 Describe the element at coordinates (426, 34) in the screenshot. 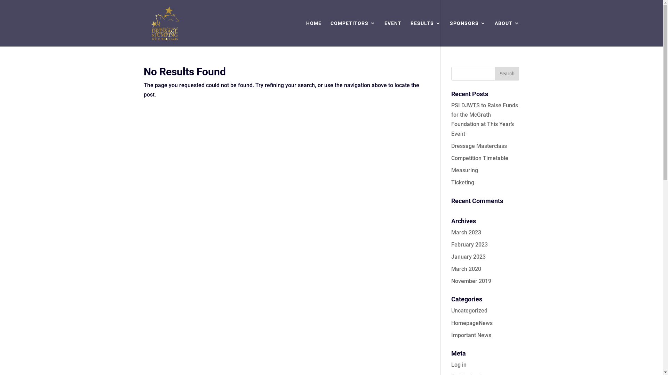

I see `RESULTS` at that location.